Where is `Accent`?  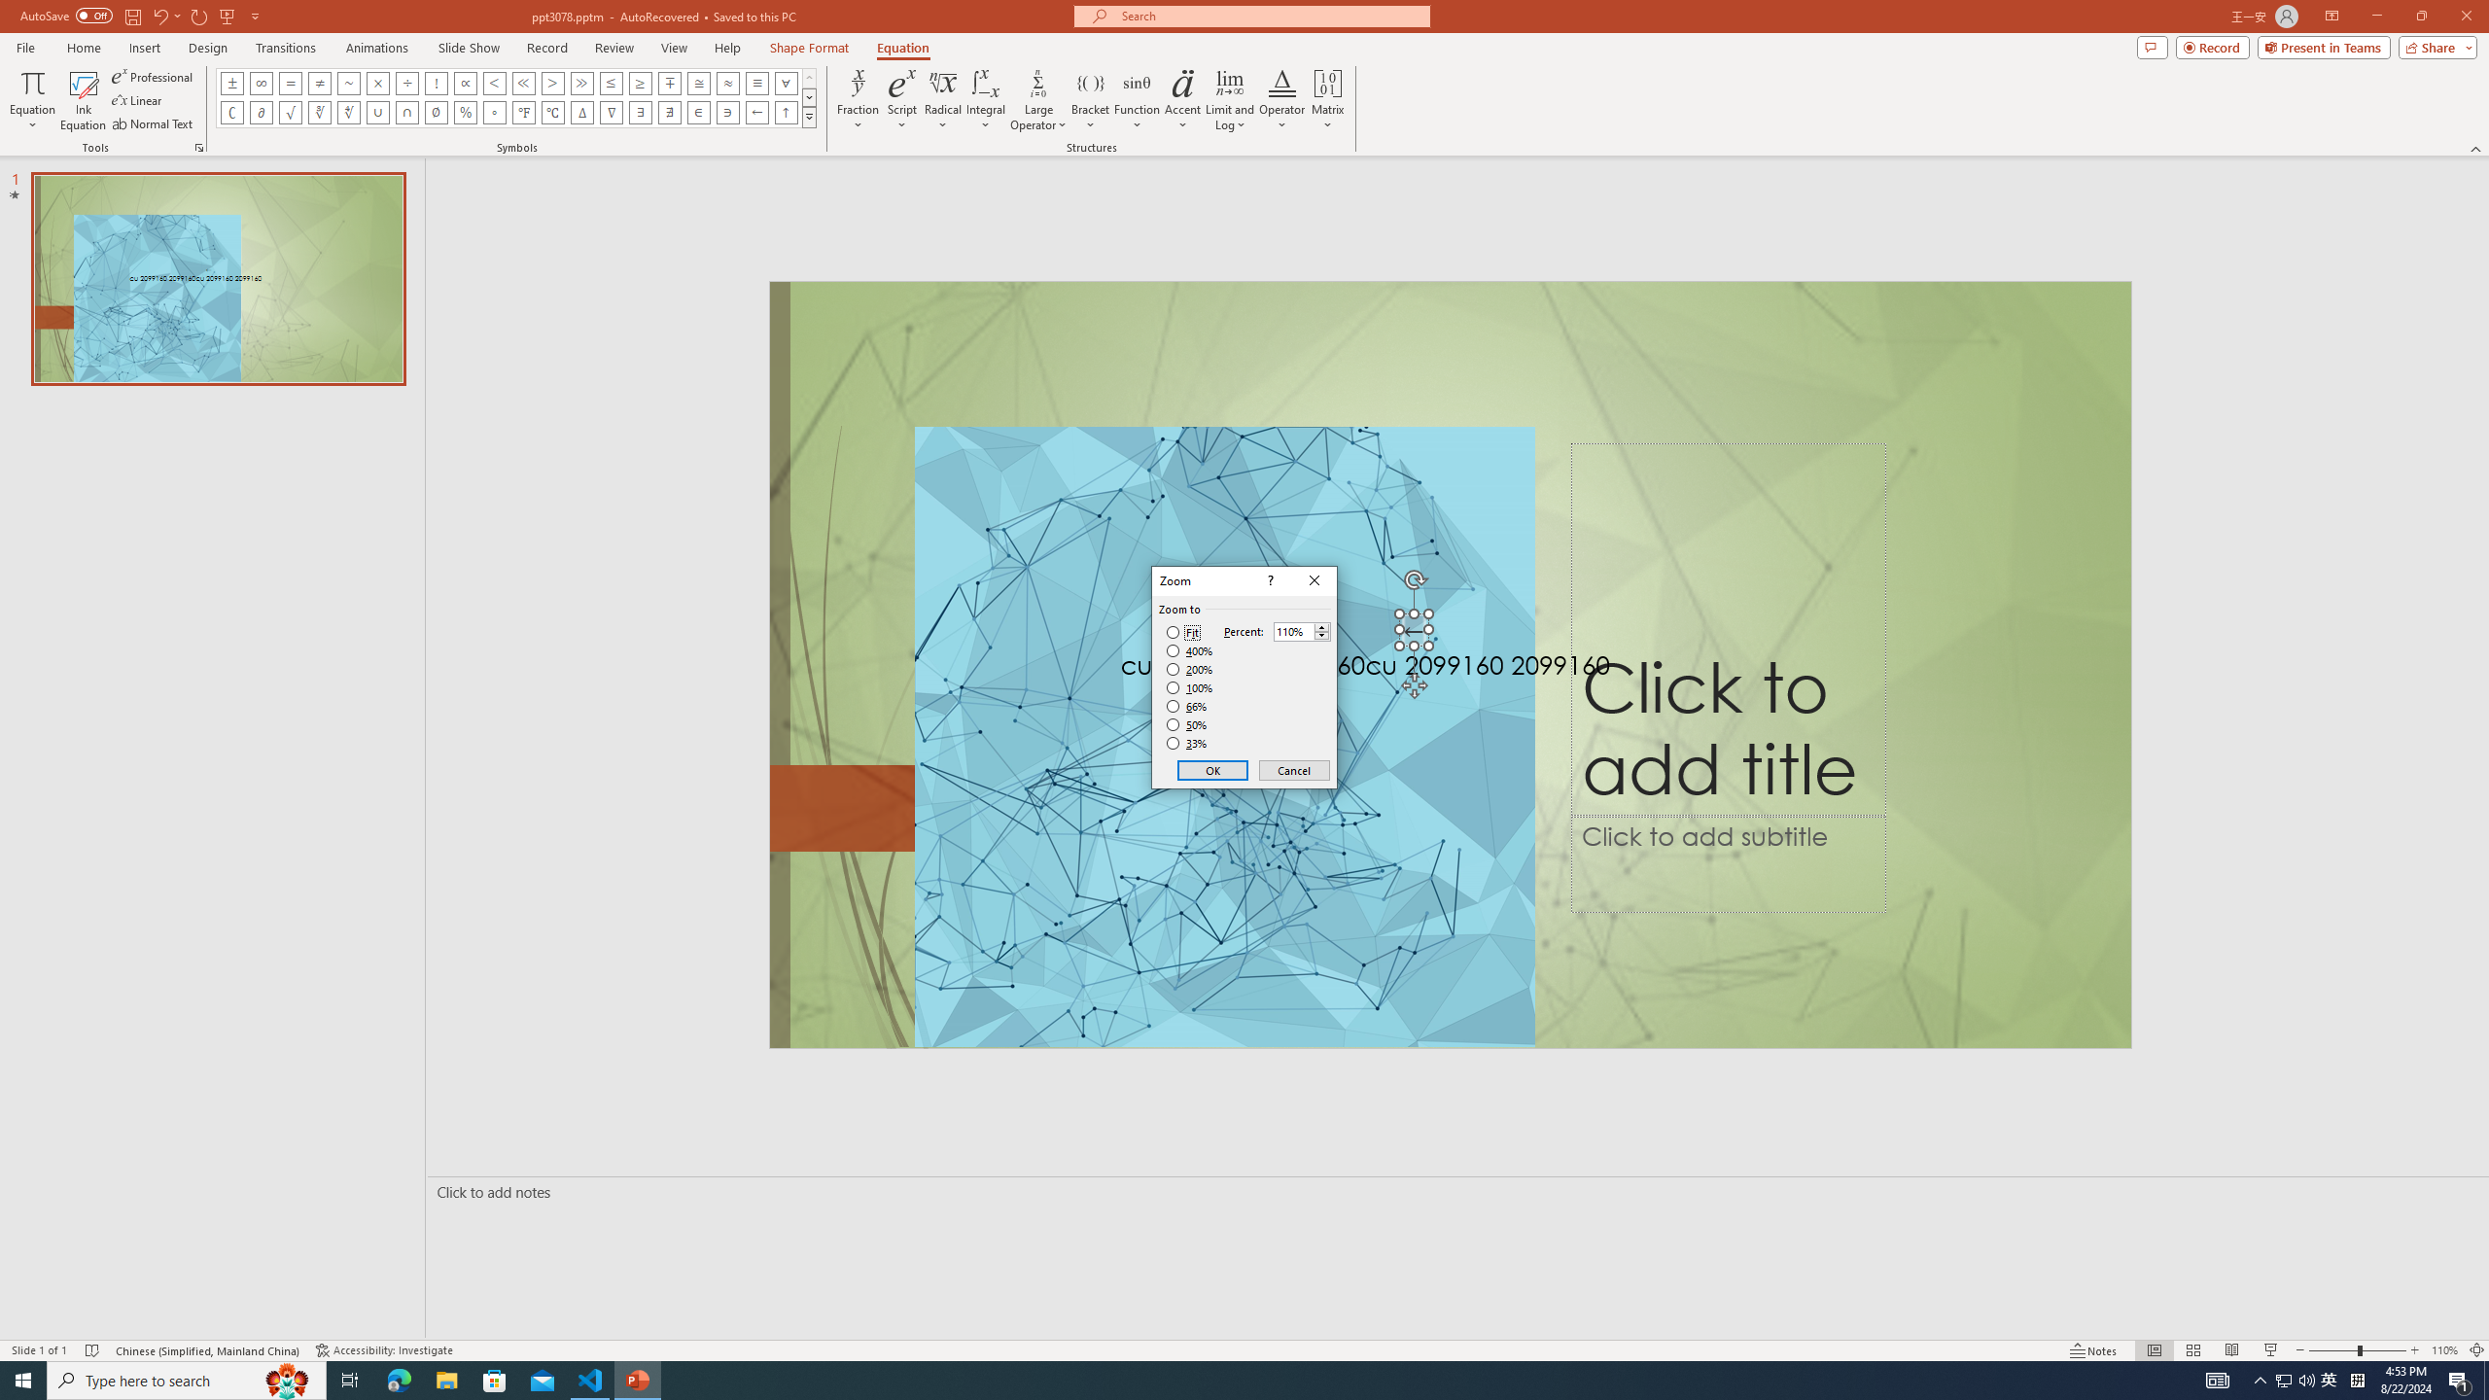 Accent is located at coordinates (1183, 100).